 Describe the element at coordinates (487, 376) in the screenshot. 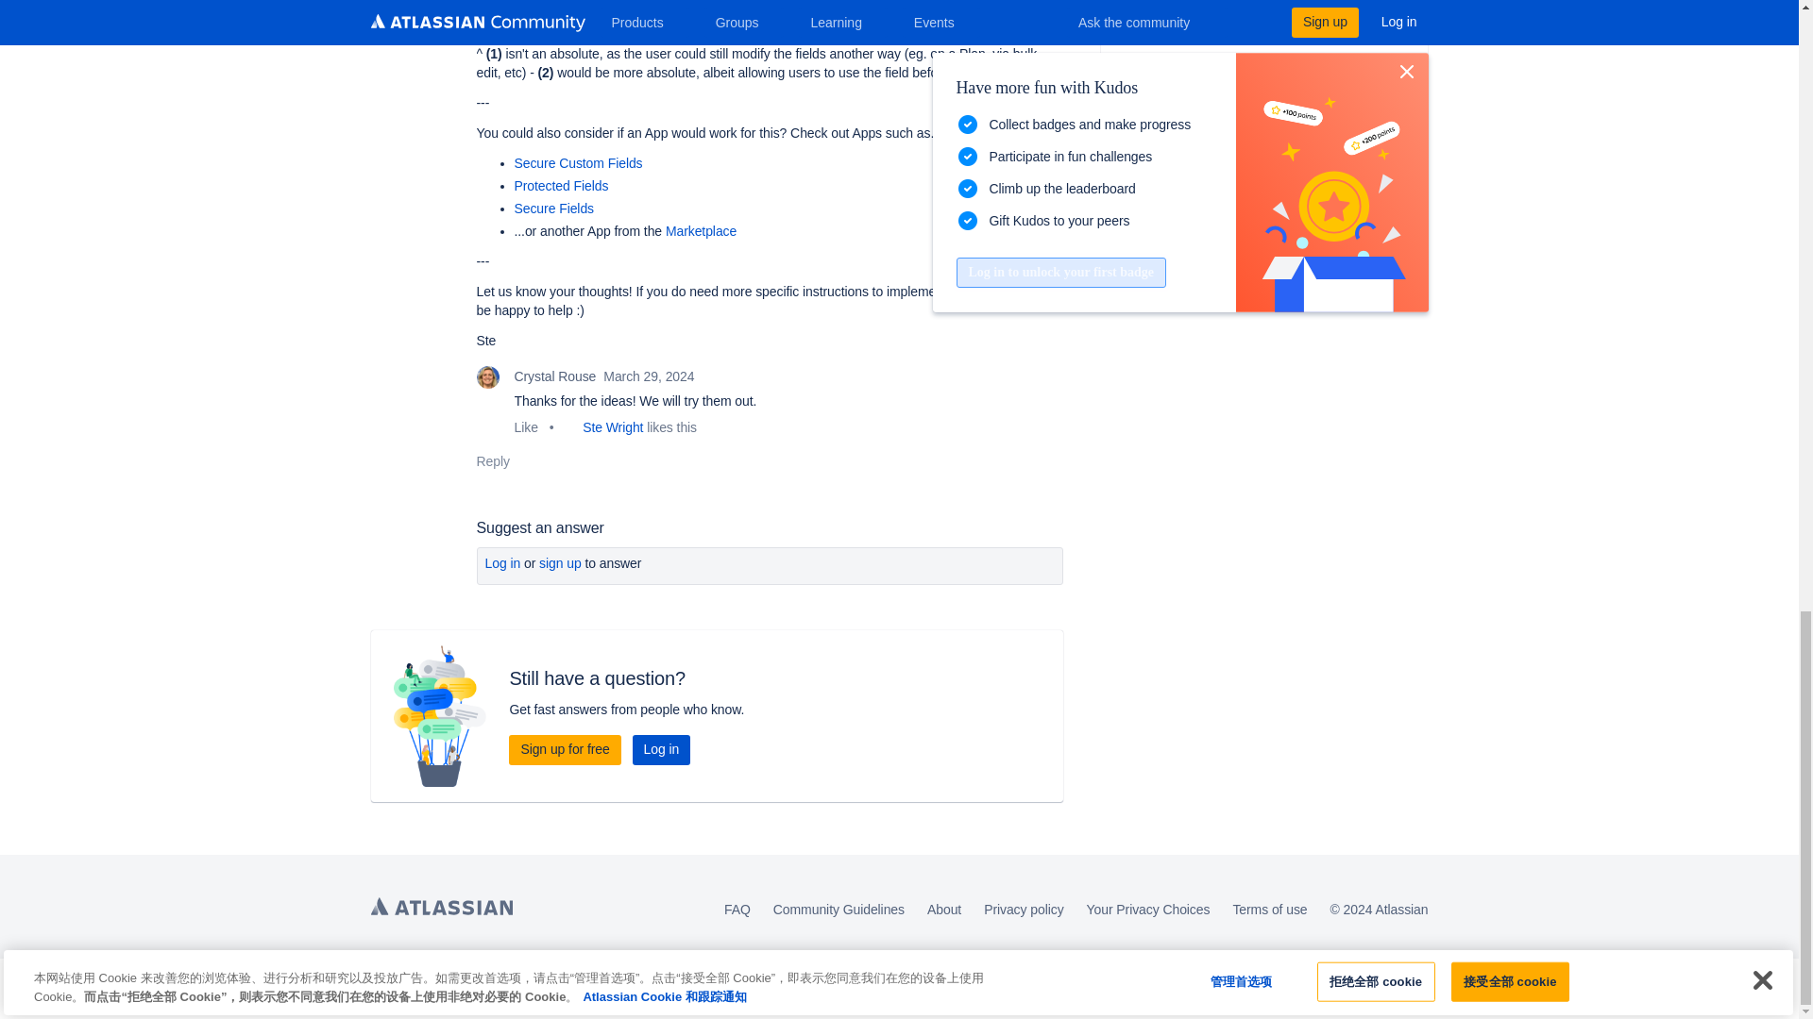

I see `Crystal Rouse` at that location.